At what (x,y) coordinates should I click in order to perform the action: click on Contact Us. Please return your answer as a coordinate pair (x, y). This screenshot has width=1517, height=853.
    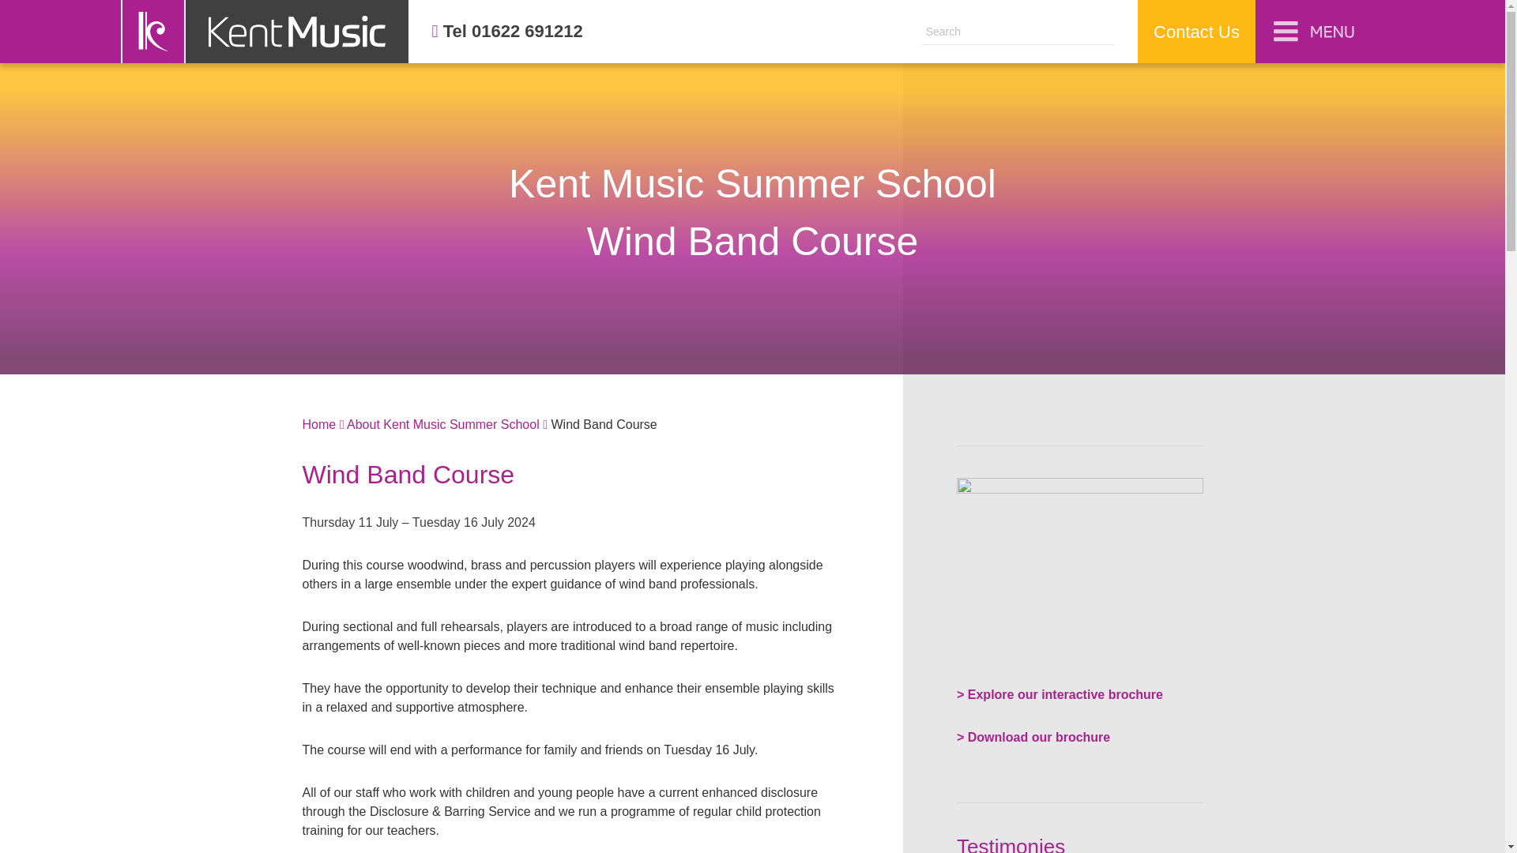
    Looking at the image, I should click on (1196, 32).